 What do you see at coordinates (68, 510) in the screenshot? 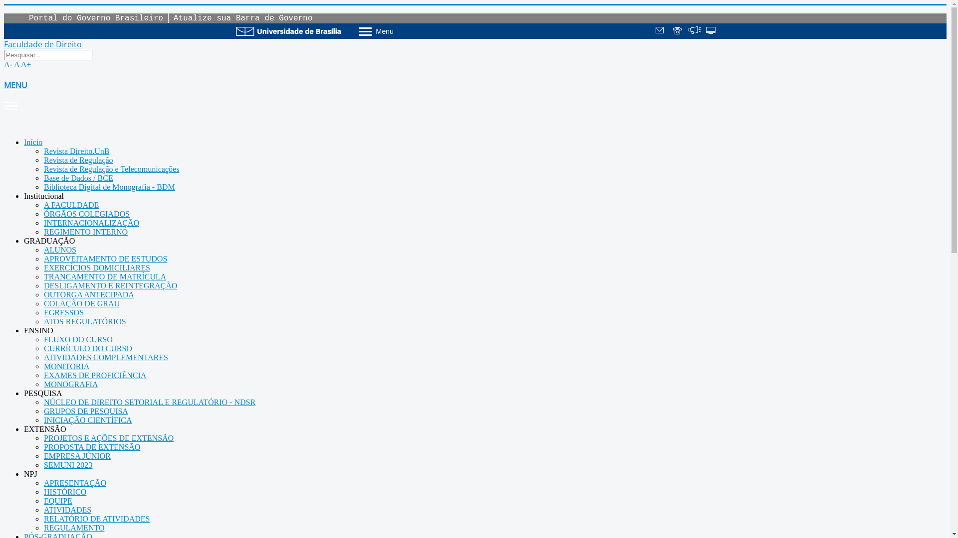
I see `ATIVIDADES` at bounding box center [68, 510].